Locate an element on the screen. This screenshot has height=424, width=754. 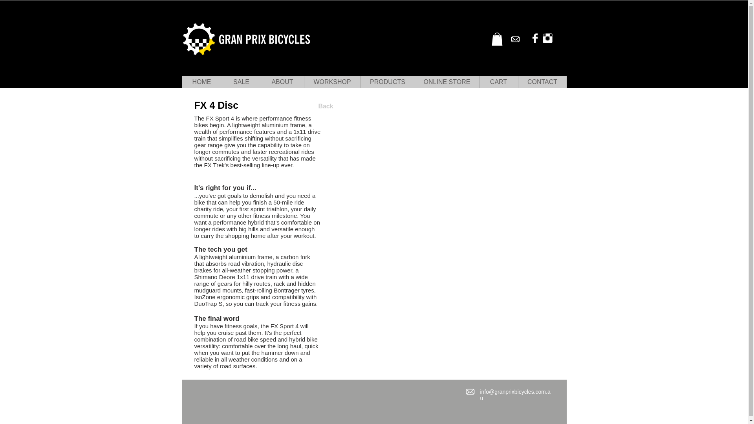
CART is located at coordinates (498, 82).